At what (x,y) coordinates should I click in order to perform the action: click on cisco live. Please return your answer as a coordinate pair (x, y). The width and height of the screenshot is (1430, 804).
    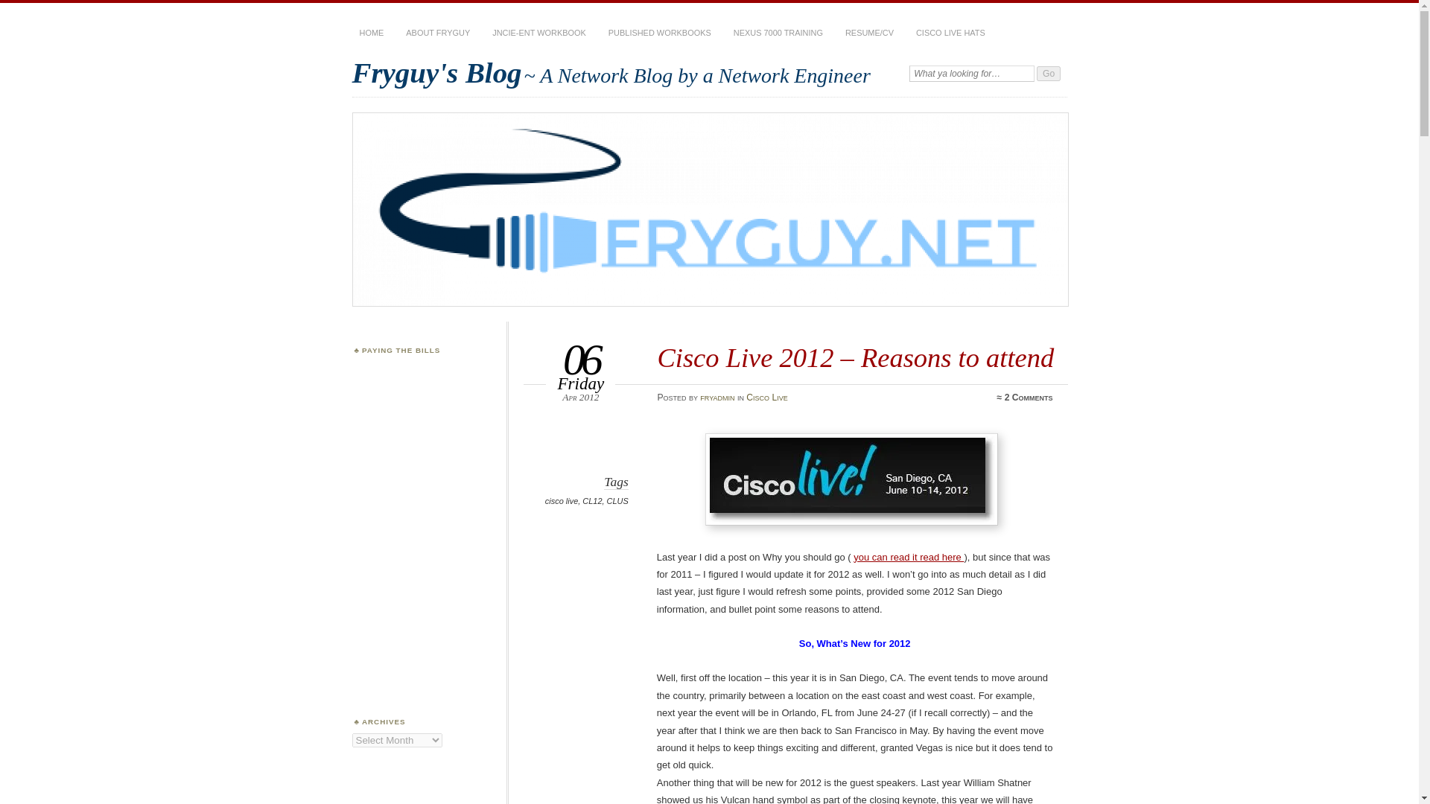
    Looking at the image, I should click on (561, 501).